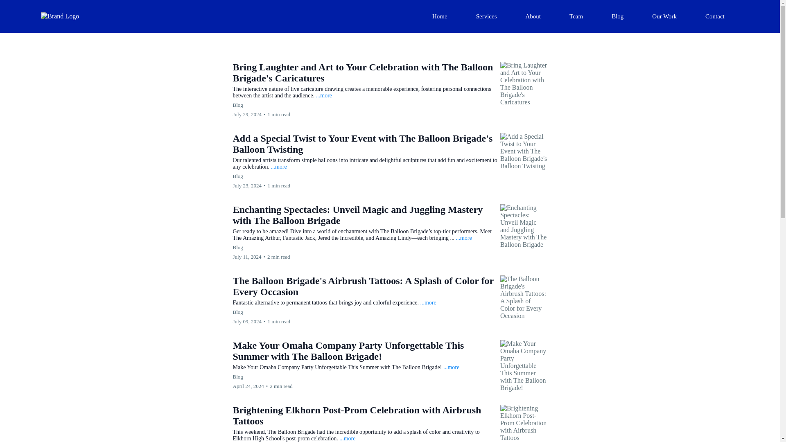  I want to click on Home, so click(440, 16).